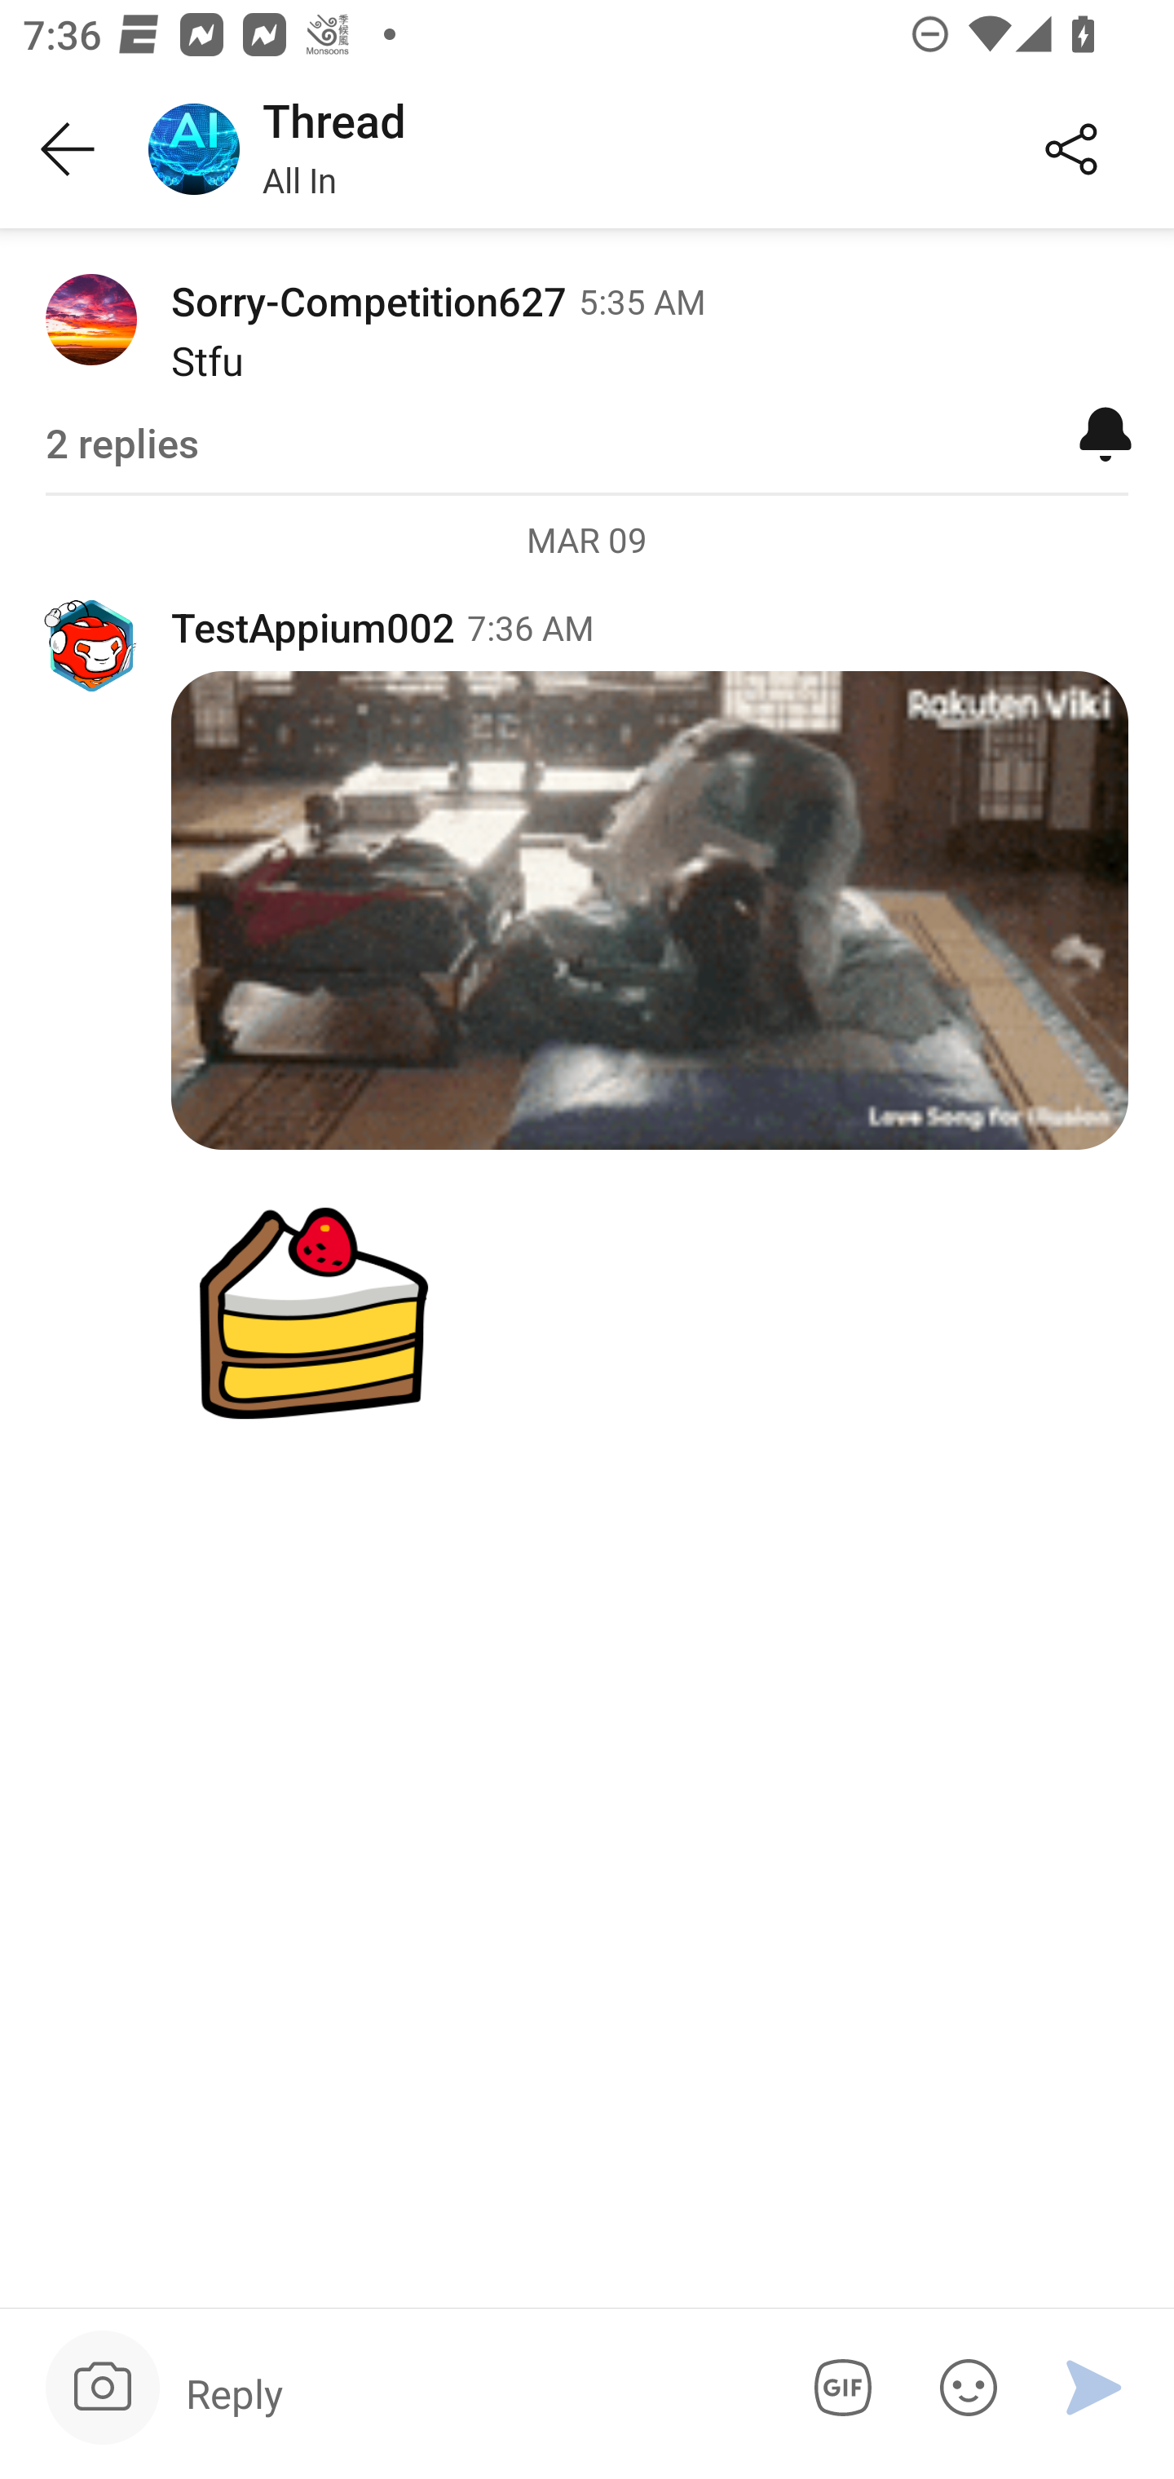 This screenshot has width=1174, height=2479. Describe the element at coordinates (1071, 150) in the screenshot. I see `Share` at that location.